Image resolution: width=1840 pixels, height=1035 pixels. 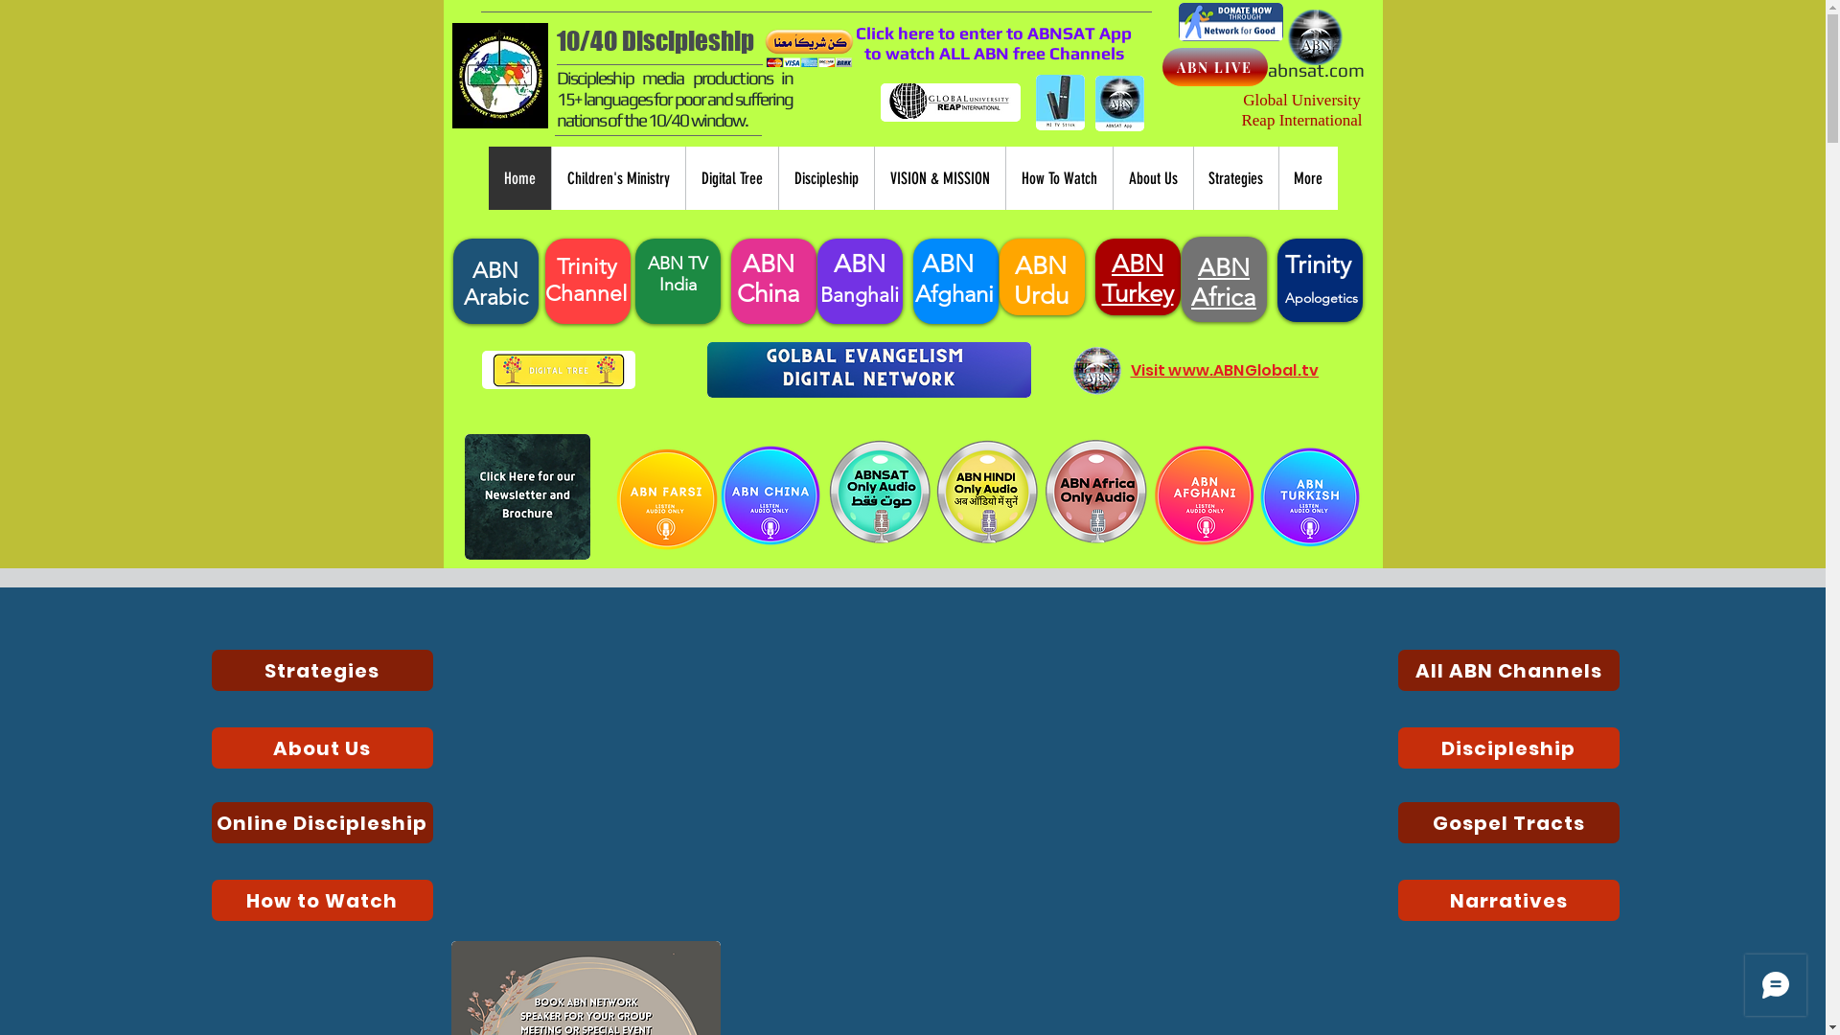 What do you see at coordinates (519, 178) in the screenshot?
I see `Home` at bounding box center [519, 178].